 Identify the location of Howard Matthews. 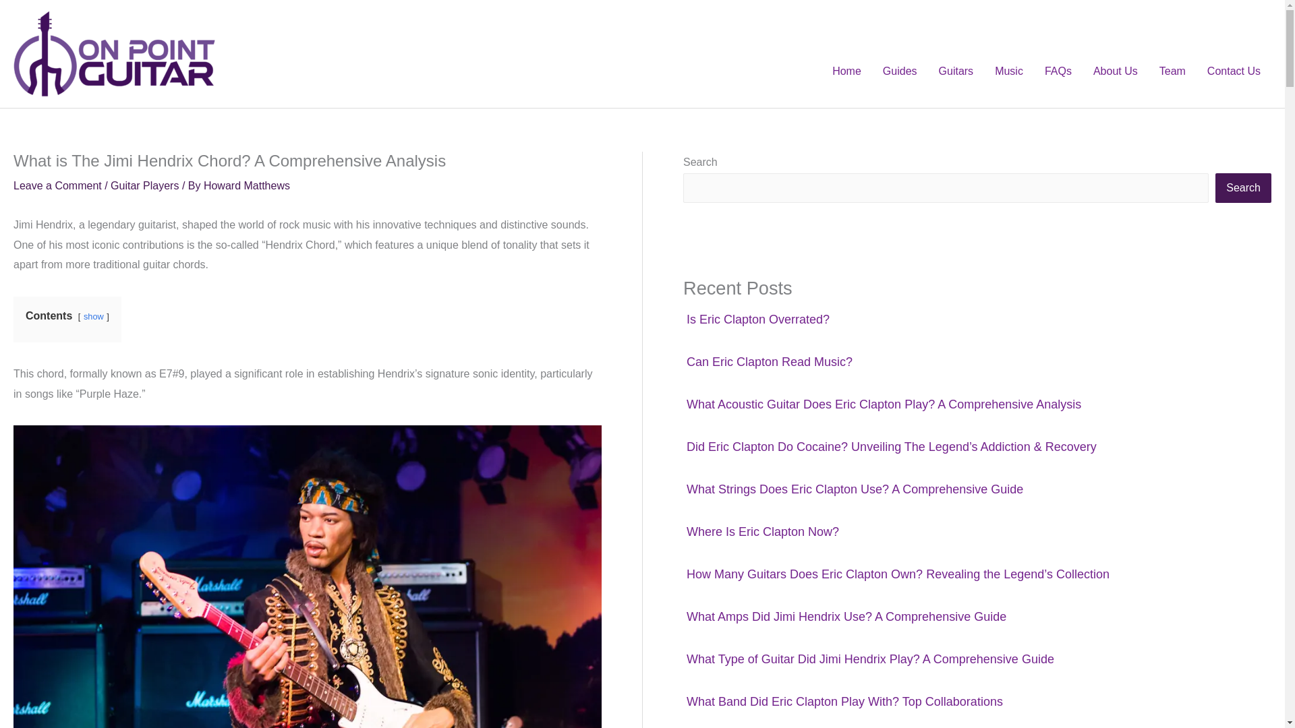
(247, 185).